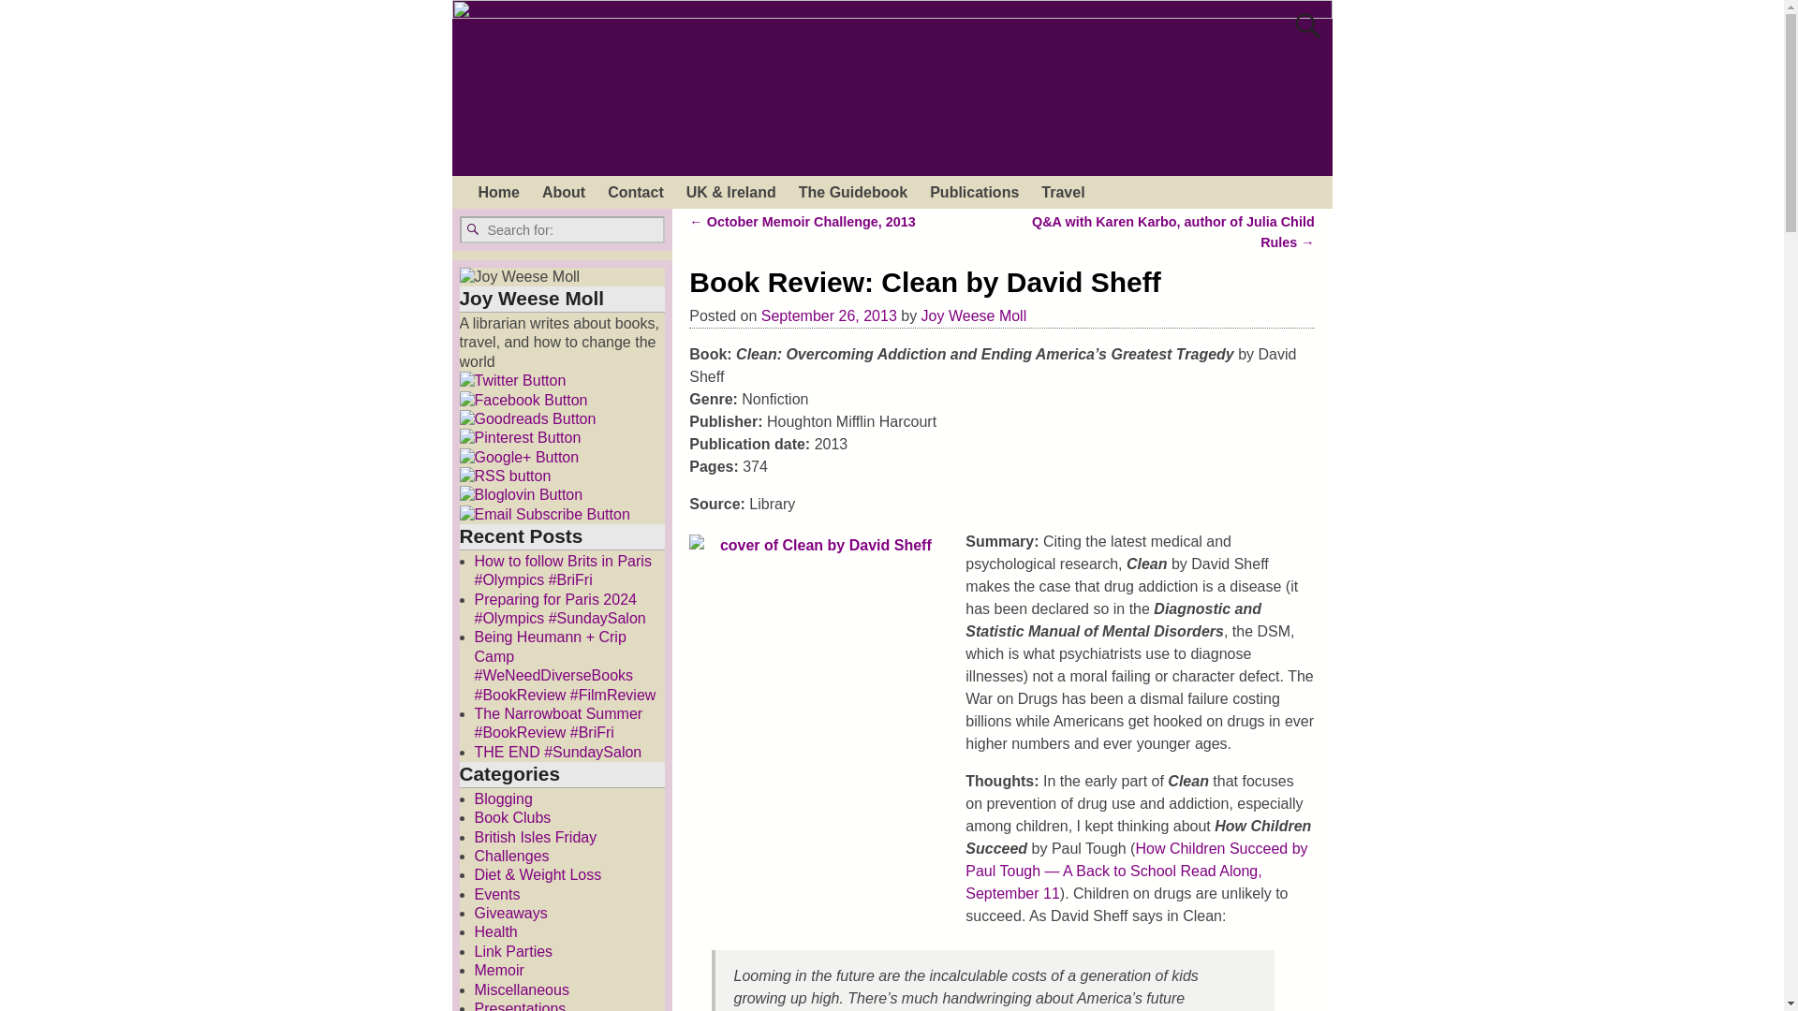 Image resolution: width=1798 pixels, height=1011 pixels. I want to click on Contact, so click(636, 191).